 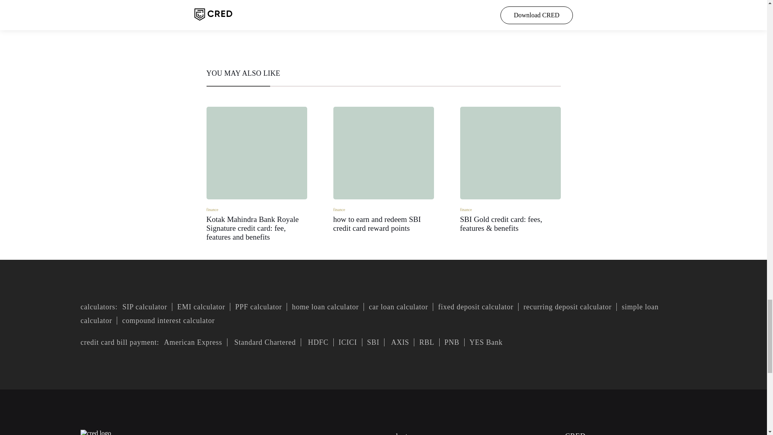 I want to click on HDFC, so click(x=383, y=169).